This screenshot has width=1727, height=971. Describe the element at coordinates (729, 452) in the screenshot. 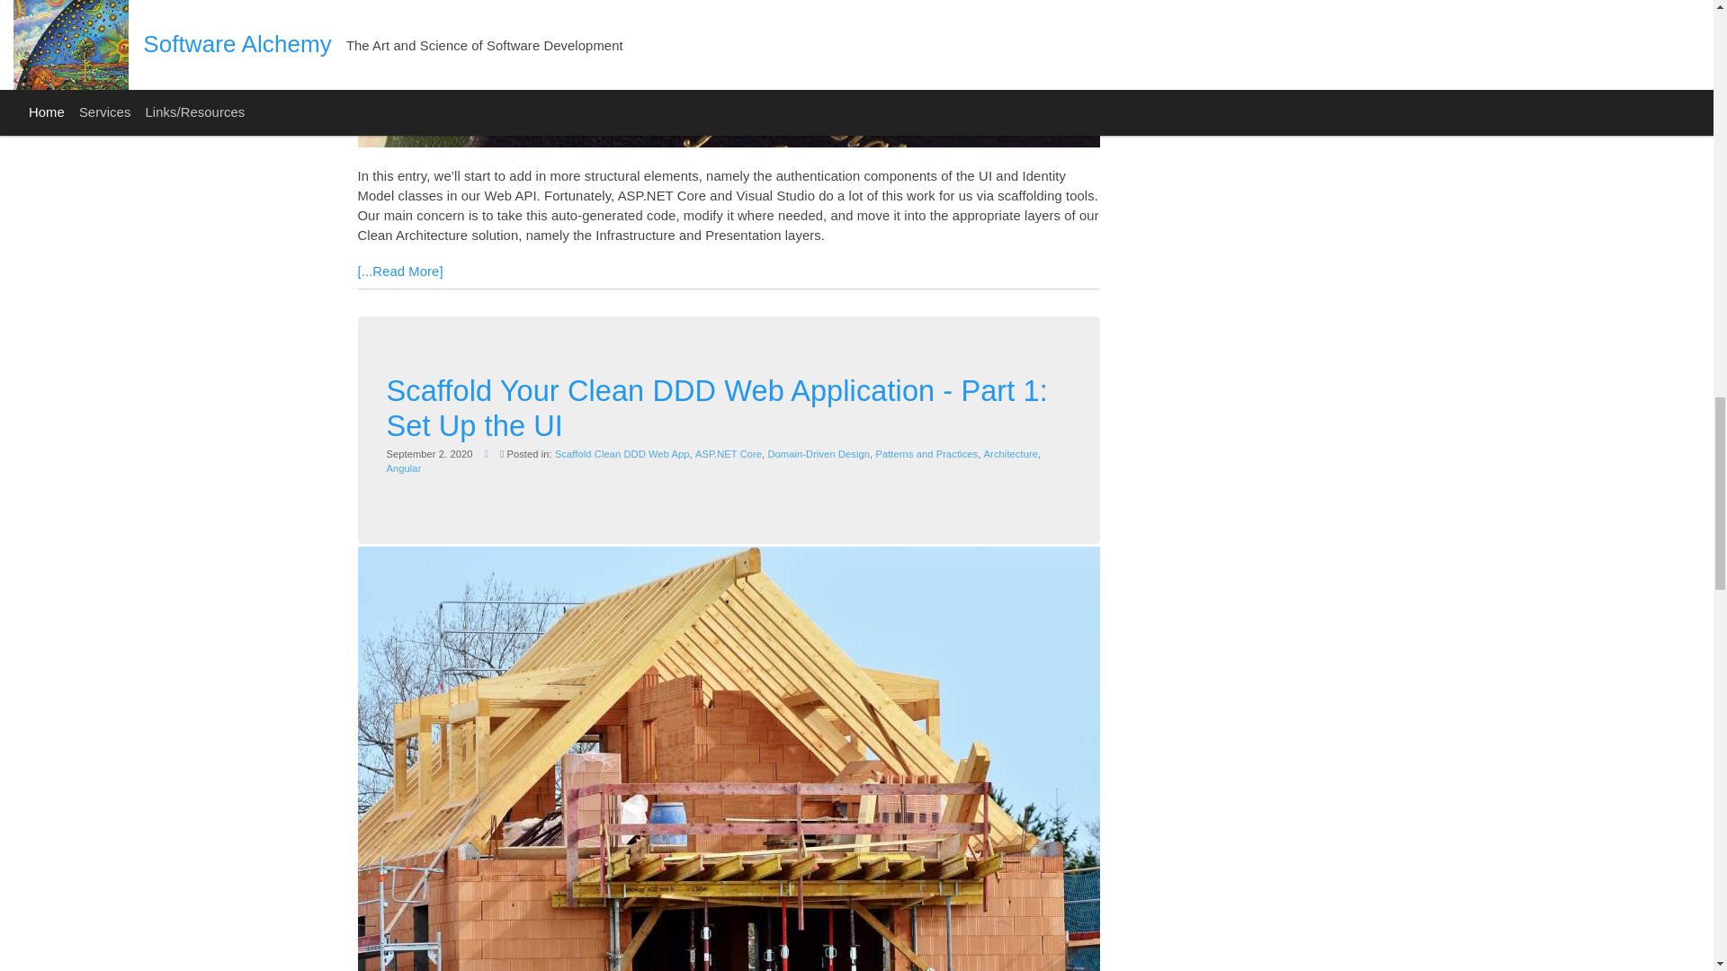

I see `ASP.NET Core` at that location.